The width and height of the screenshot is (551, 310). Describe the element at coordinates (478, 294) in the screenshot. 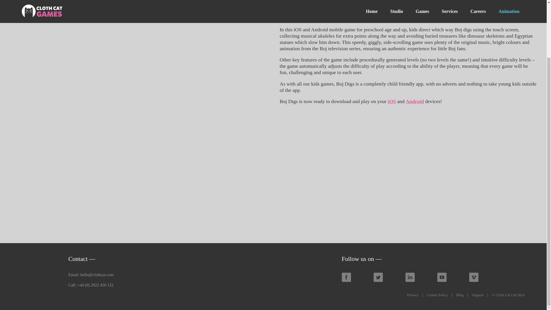

I see `Support` at that location.